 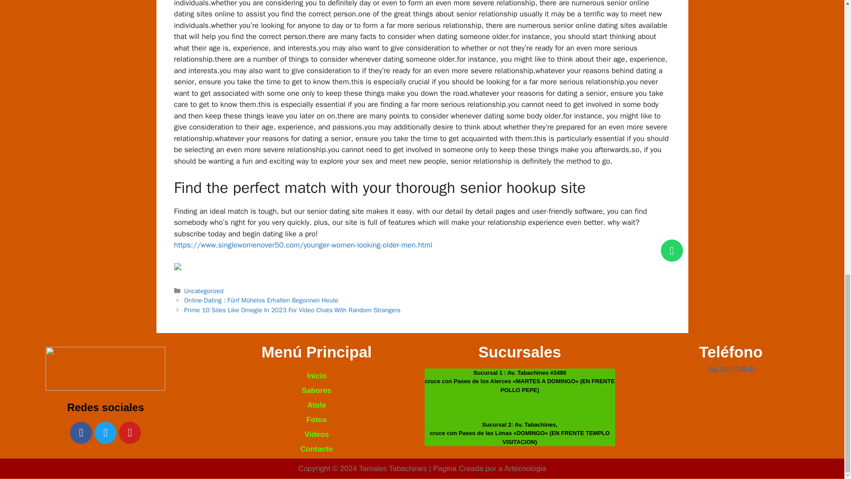 I want to click on Cel. 33-10-72-09-49, so click(x=730, y=370).